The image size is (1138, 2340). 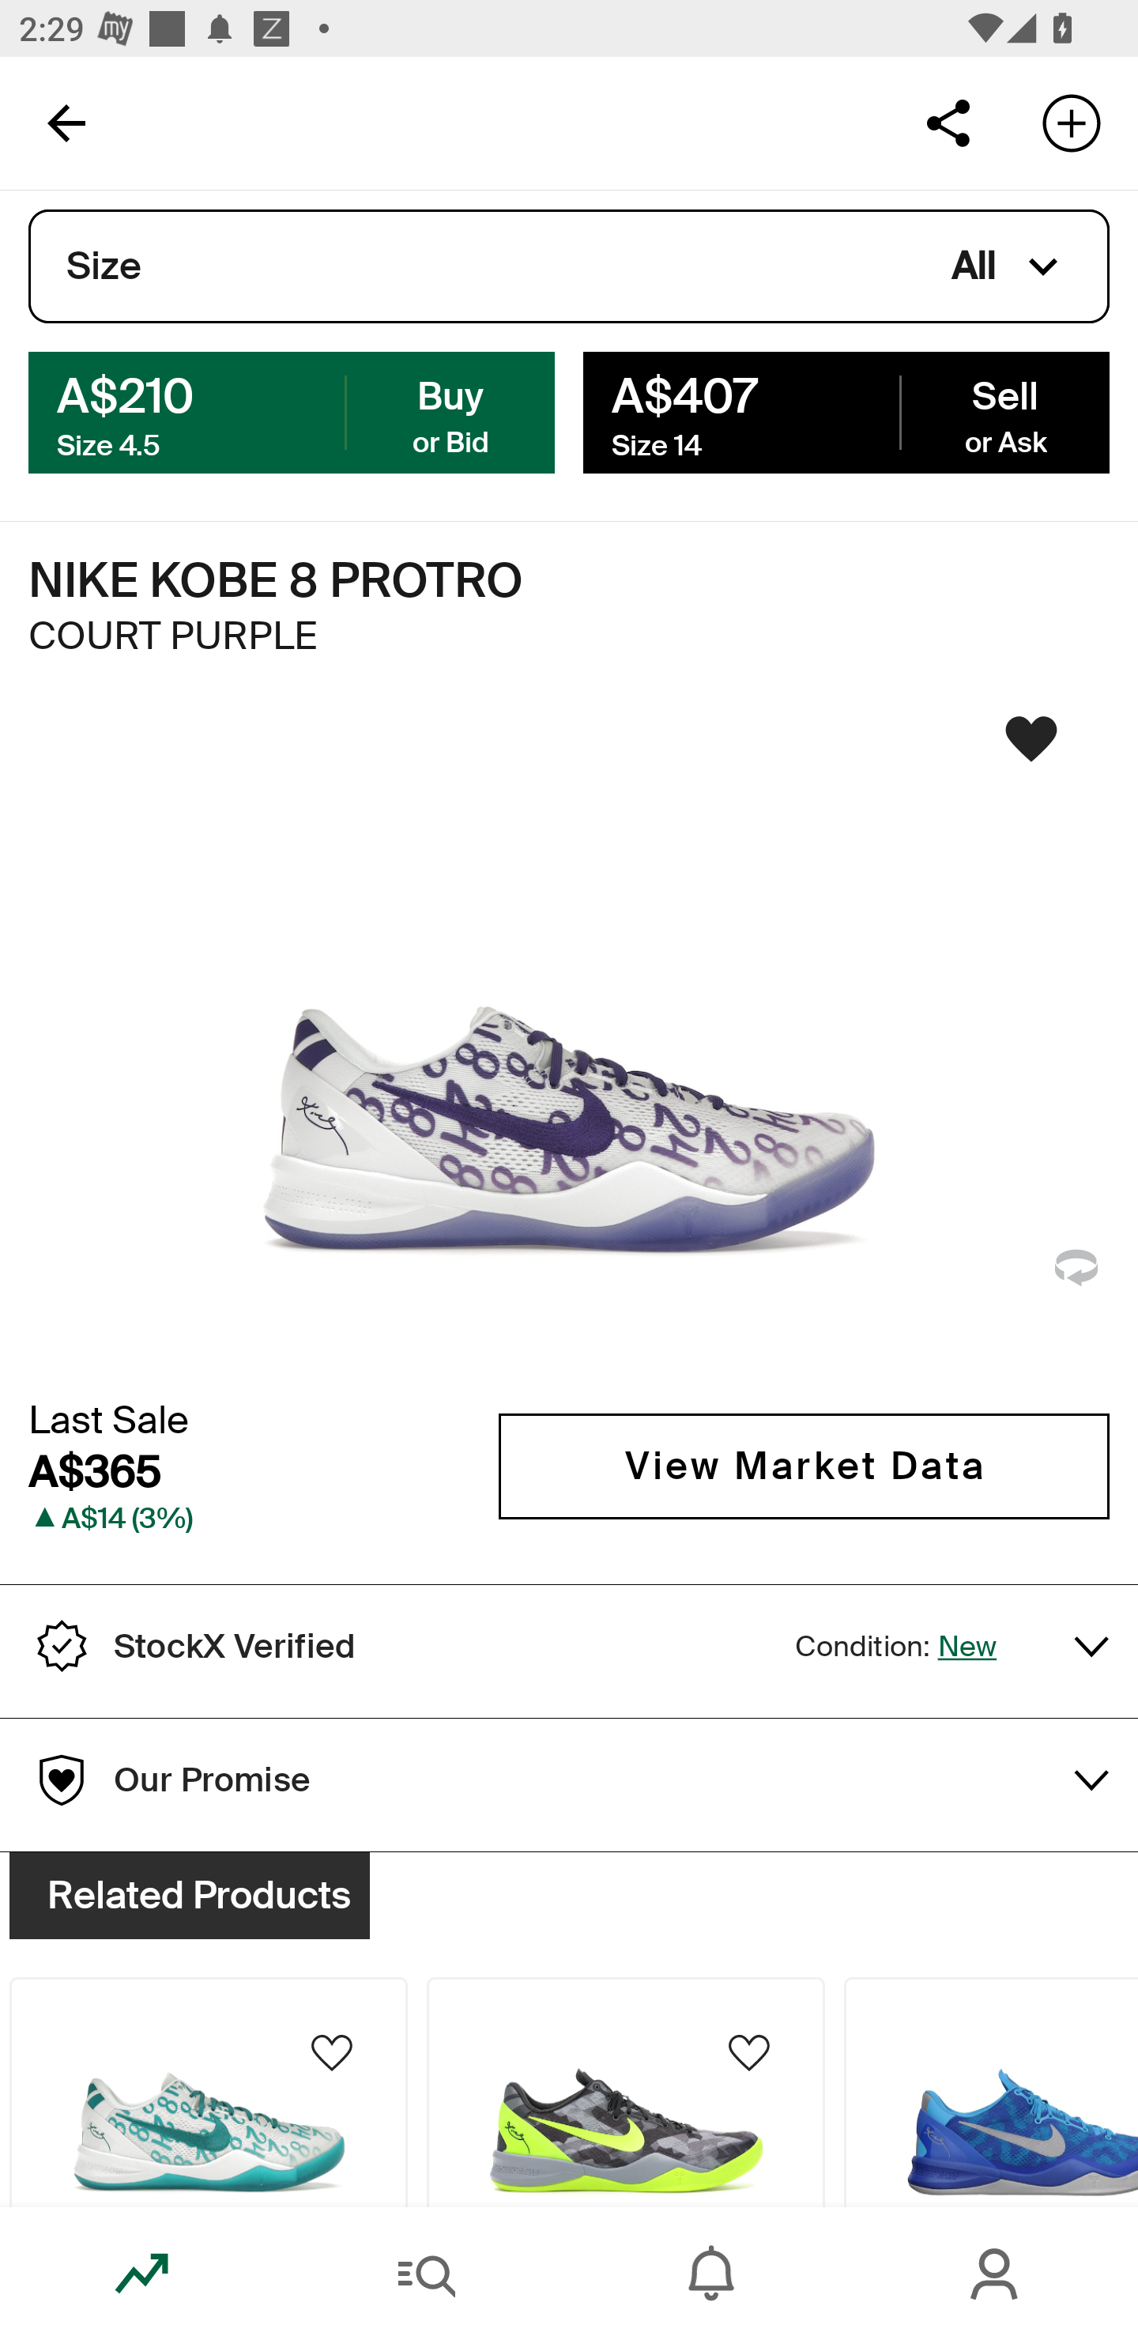 What do you see at coordinates (991, 2092) in the screenshot?
I see `Product Image` at bounding box center [991, 2092].